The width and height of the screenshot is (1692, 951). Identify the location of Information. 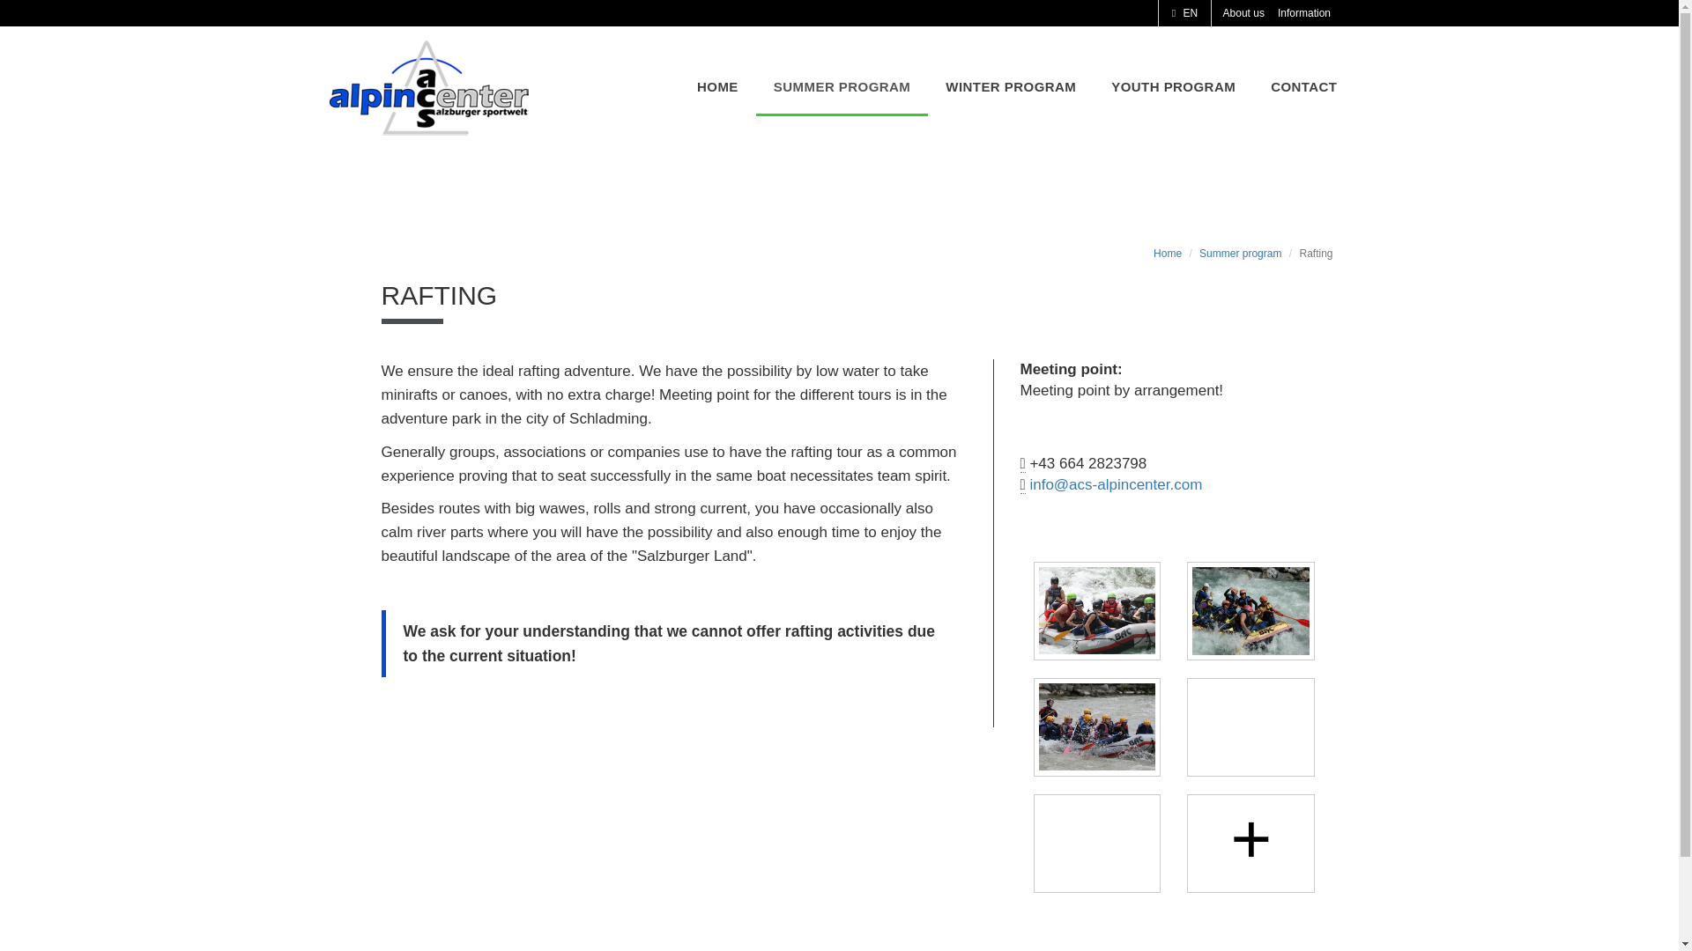
(1302, 13).